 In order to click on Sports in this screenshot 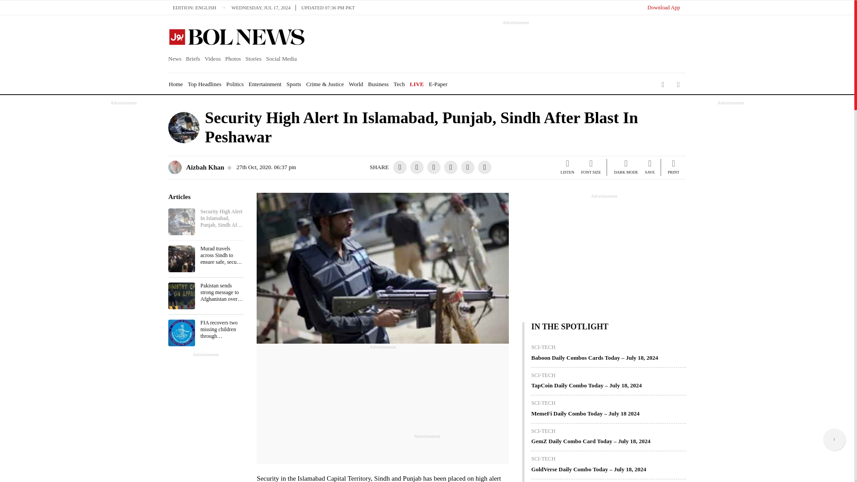, I will do `click(294, 84)`.